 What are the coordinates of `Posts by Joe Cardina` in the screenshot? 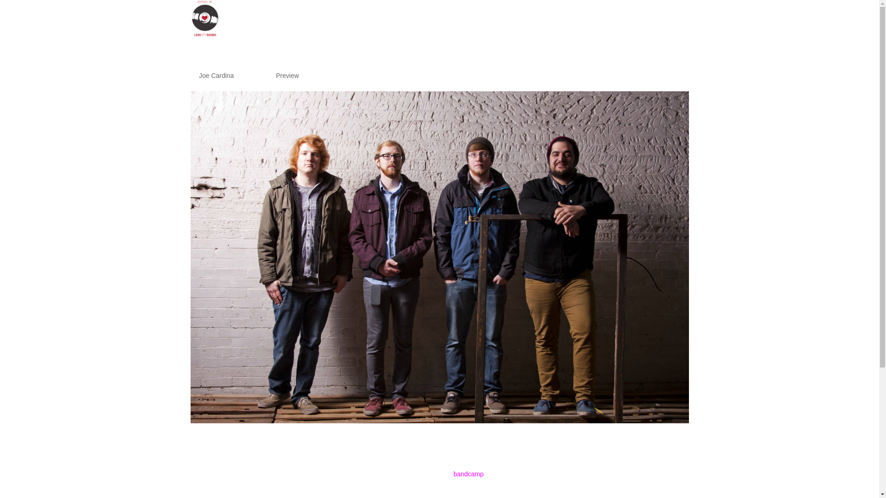 It's located at (216, 75).